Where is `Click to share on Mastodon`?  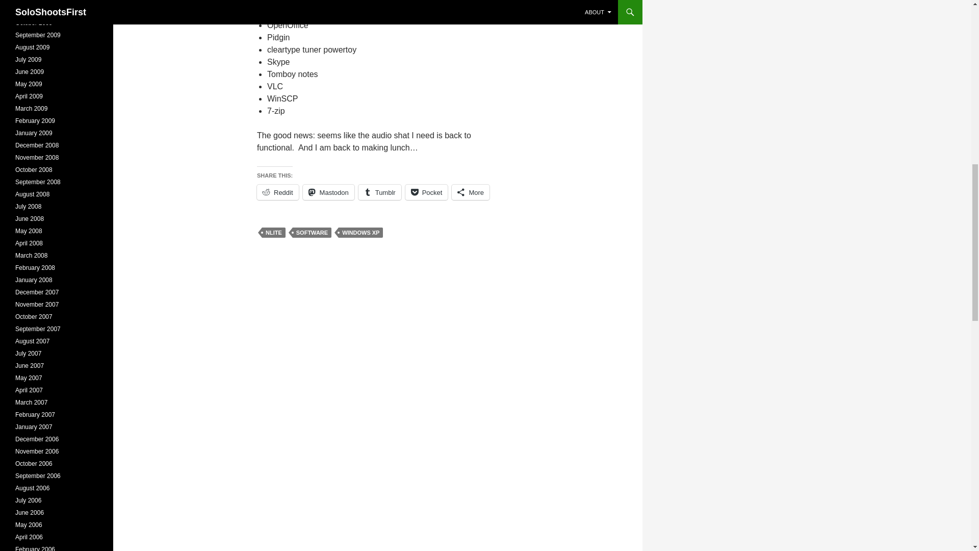
Click to share on Mastodon is located at coordinates (328, 192).